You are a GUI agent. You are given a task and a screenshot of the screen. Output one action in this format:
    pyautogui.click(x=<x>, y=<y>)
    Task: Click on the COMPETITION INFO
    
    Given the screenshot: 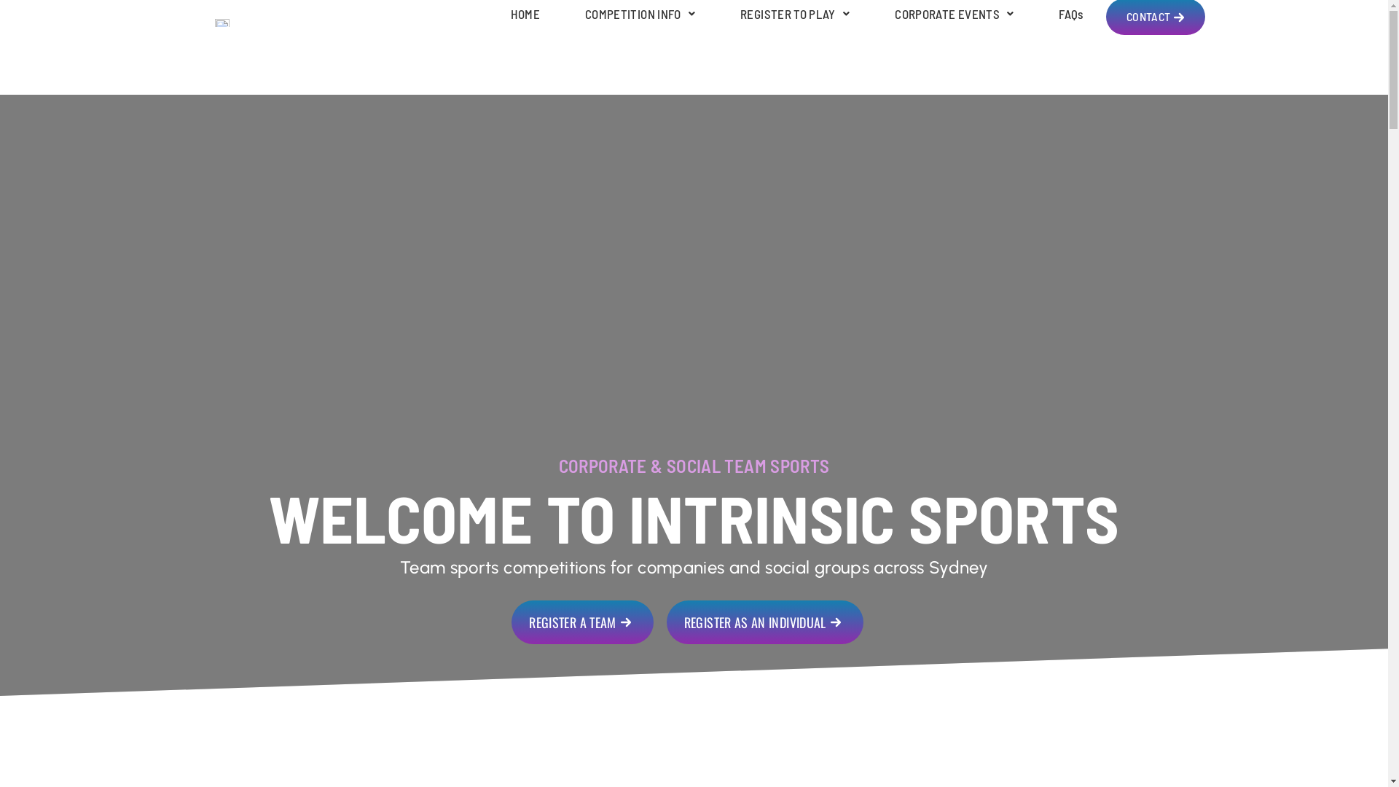 What is the action you would take?
    pyautogui.click(x=640, y=13)
    